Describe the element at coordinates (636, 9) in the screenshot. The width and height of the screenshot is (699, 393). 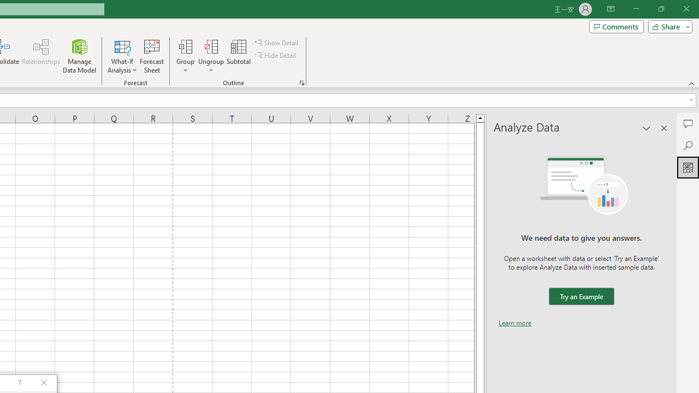
I see `Minimize` at that location.